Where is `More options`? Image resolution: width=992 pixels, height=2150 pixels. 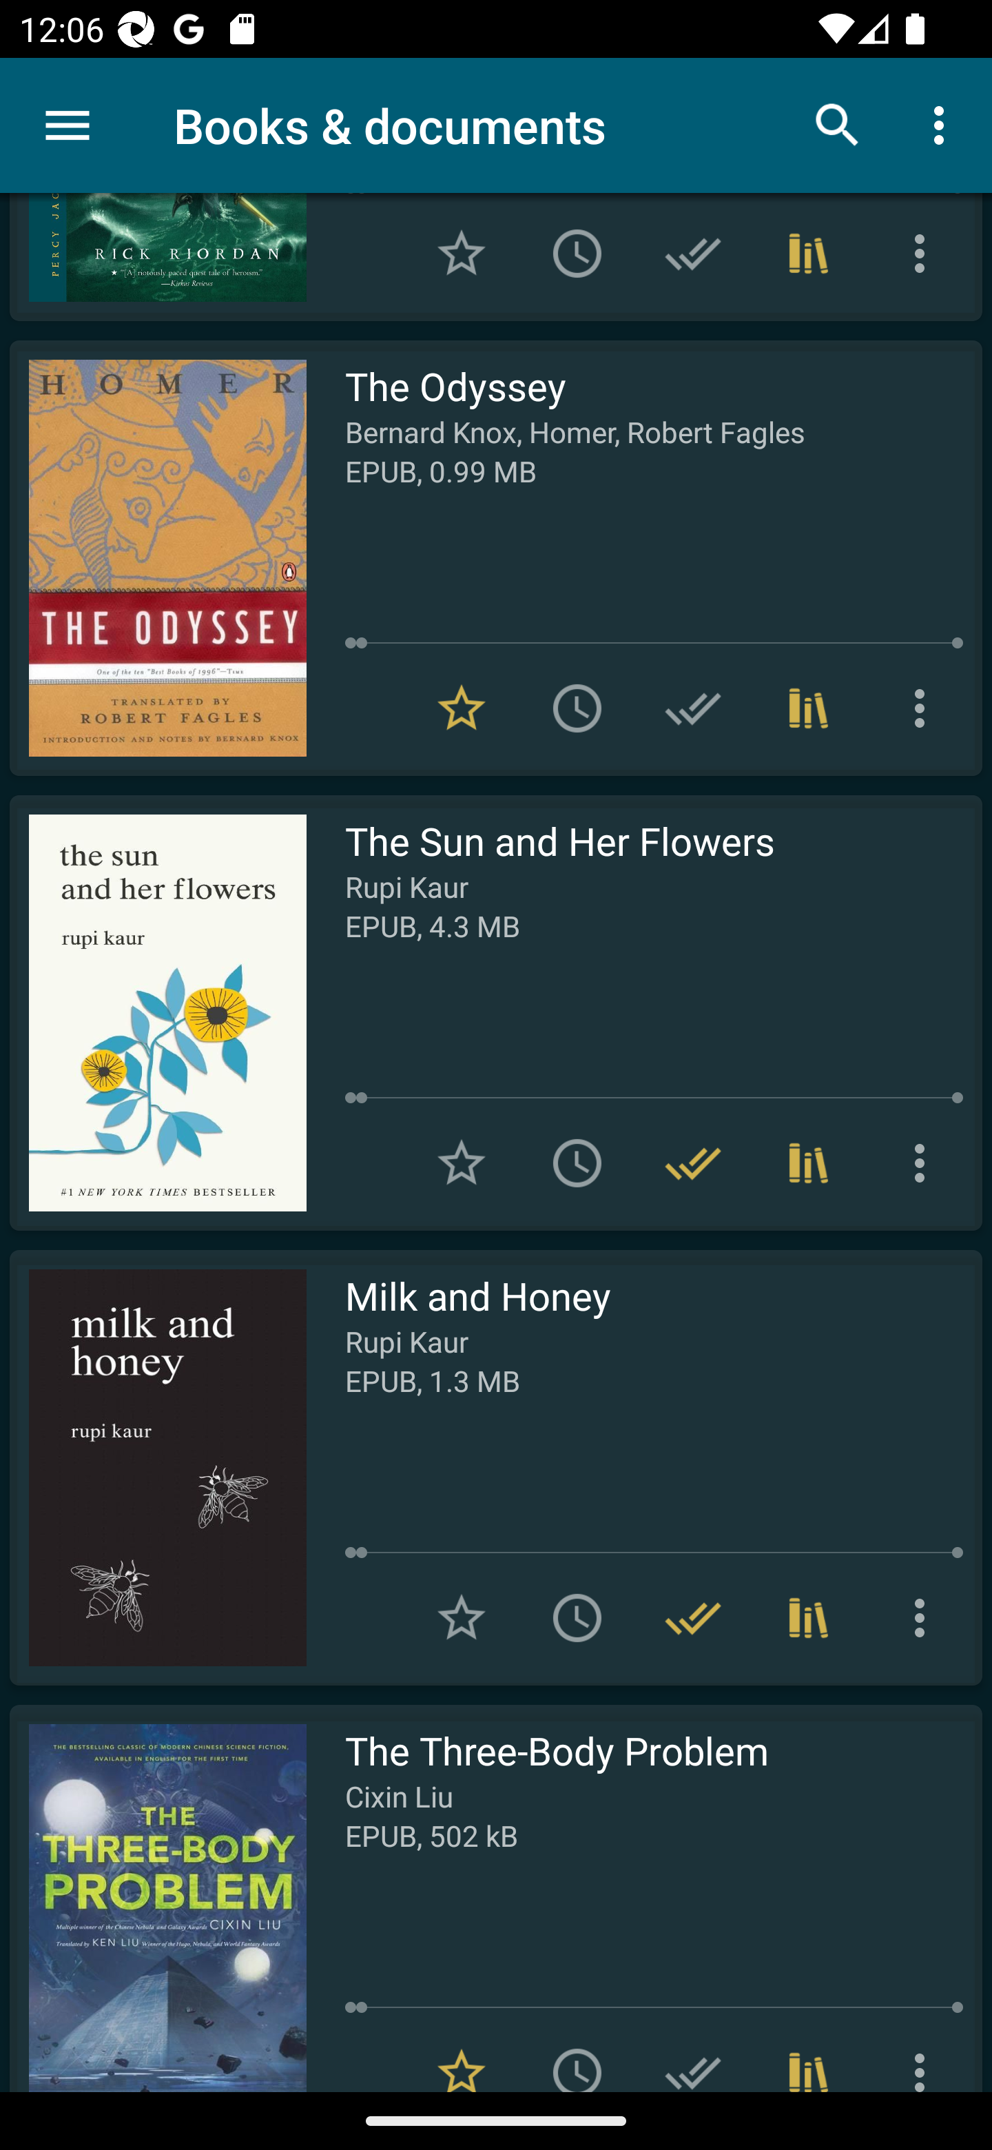
More options is located at coordinates (924, 708).